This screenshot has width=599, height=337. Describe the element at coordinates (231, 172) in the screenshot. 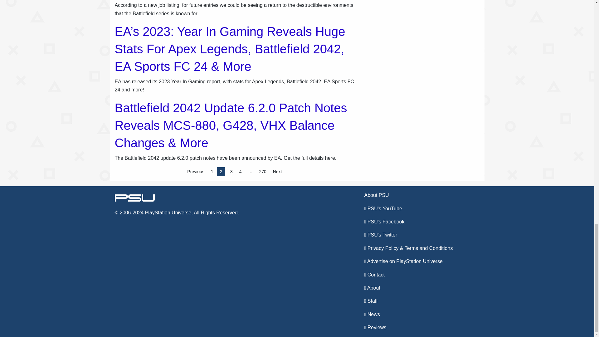

I see `3` at that location.